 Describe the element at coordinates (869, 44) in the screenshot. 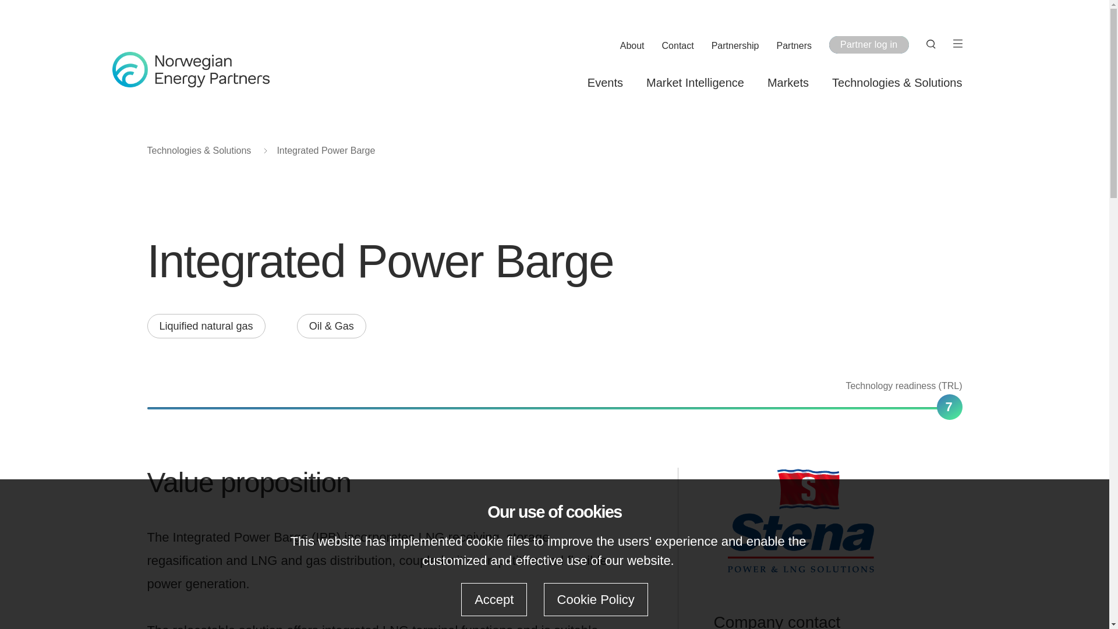

I see `Partner log in` at that location.